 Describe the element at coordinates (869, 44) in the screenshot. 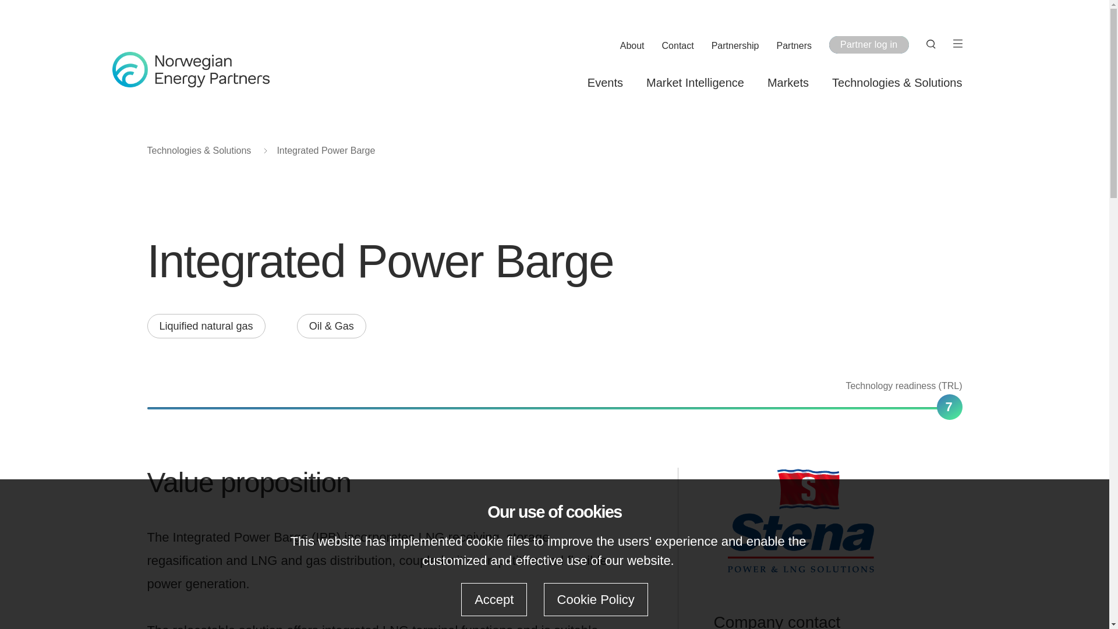

I see `Partner log in` at that location.